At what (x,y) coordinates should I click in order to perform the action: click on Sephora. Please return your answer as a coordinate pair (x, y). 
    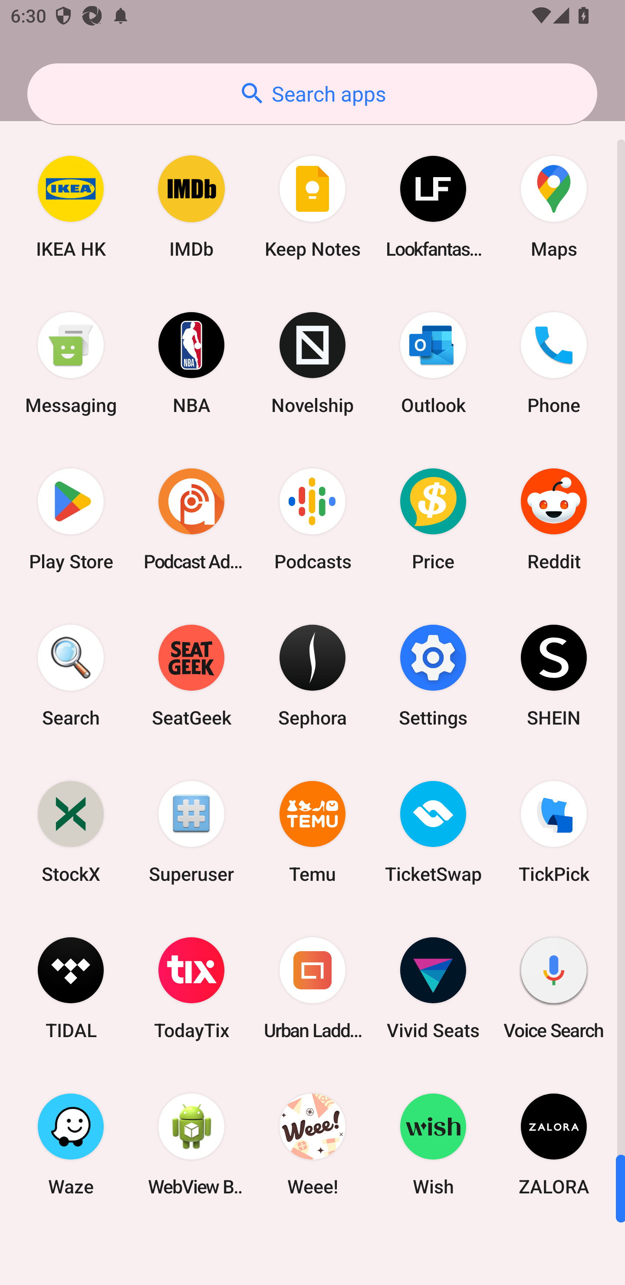
    Looking at the image, I should click on (312, 675).